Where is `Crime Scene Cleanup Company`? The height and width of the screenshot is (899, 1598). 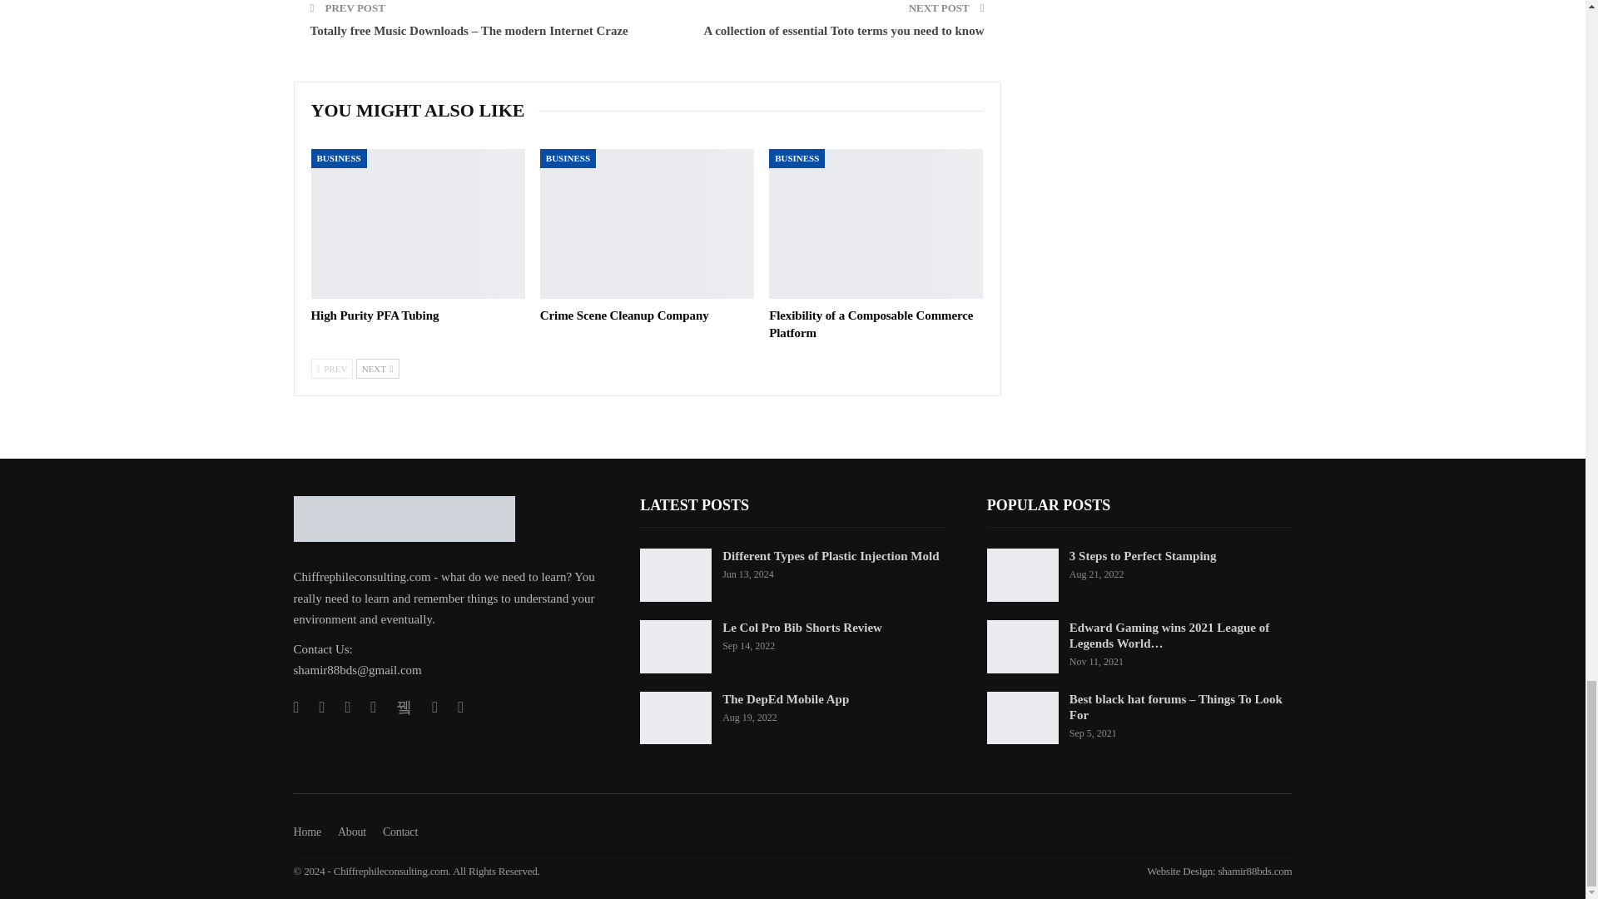 Crime Scene Cleanup Company is located at coordinates (624, 315).